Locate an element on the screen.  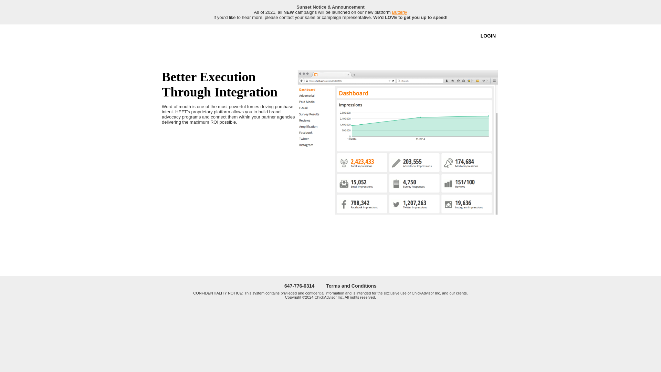
Butterly is located at coordinates (399, 12).